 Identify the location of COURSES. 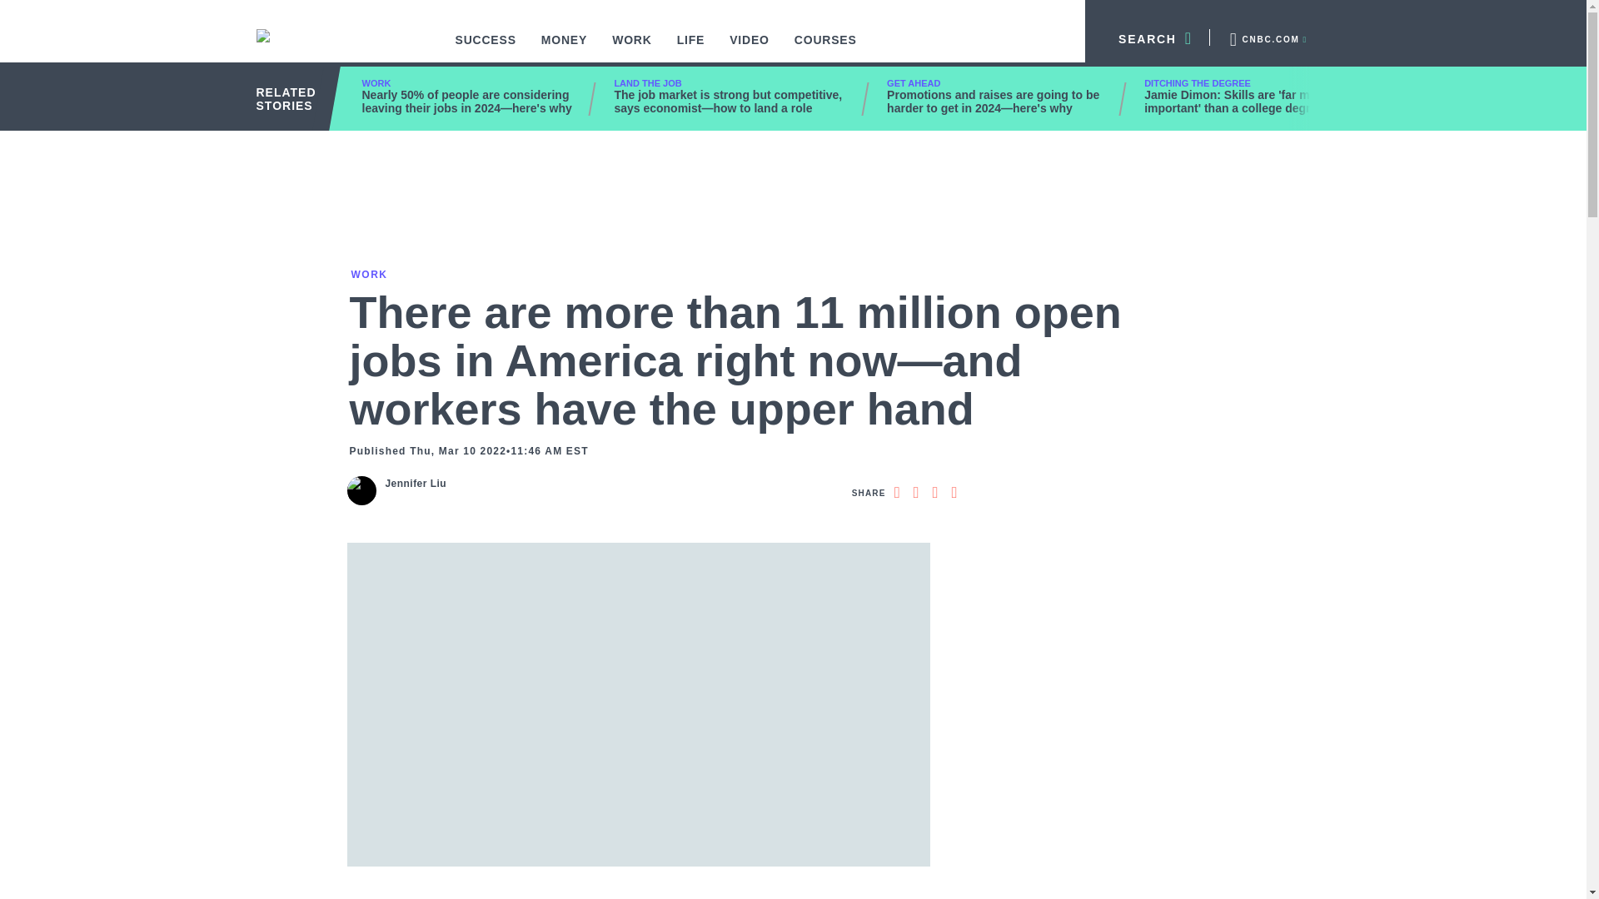
(825, 48).